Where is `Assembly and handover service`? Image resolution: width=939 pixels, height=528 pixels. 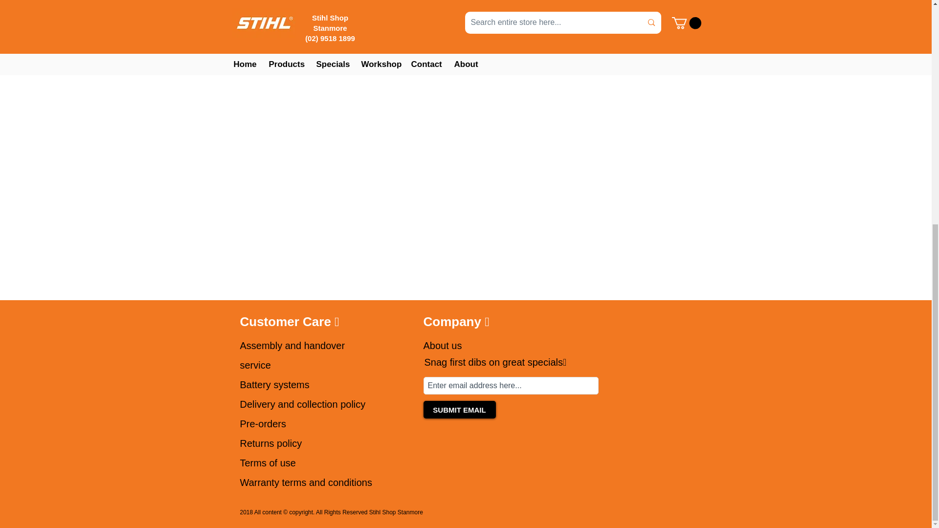 Assembly and handover service is located at coordinates (291, 355).